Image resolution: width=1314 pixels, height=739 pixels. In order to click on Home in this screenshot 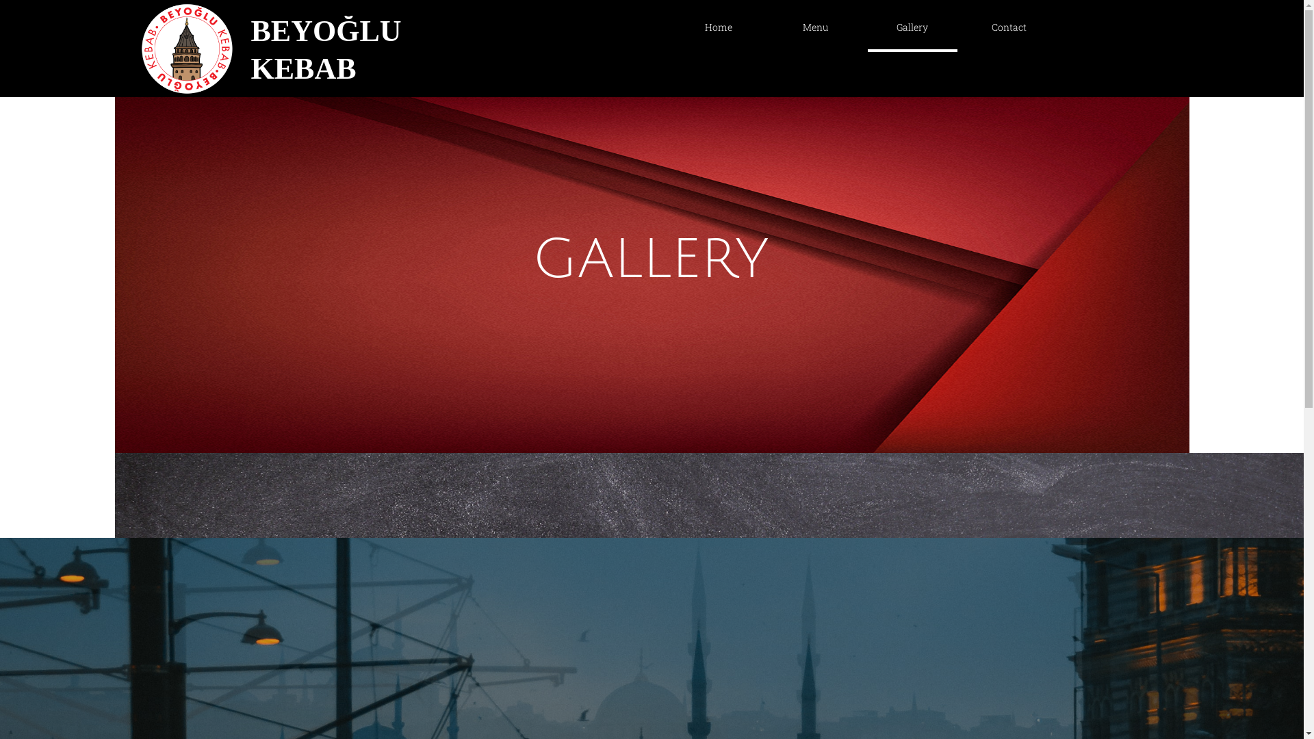, I will do `click(697, 27)`.